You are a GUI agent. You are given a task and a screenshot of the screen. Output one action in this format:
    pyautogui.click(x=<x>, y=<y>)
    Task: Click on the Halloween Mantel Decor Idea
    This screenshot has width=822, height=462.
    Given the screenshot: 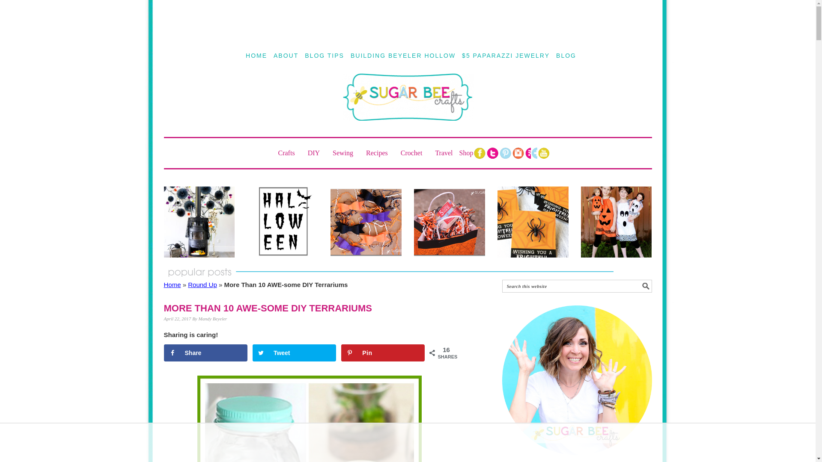 What is the action you would take?
    pyautogui.click(x=199, y=222)
    